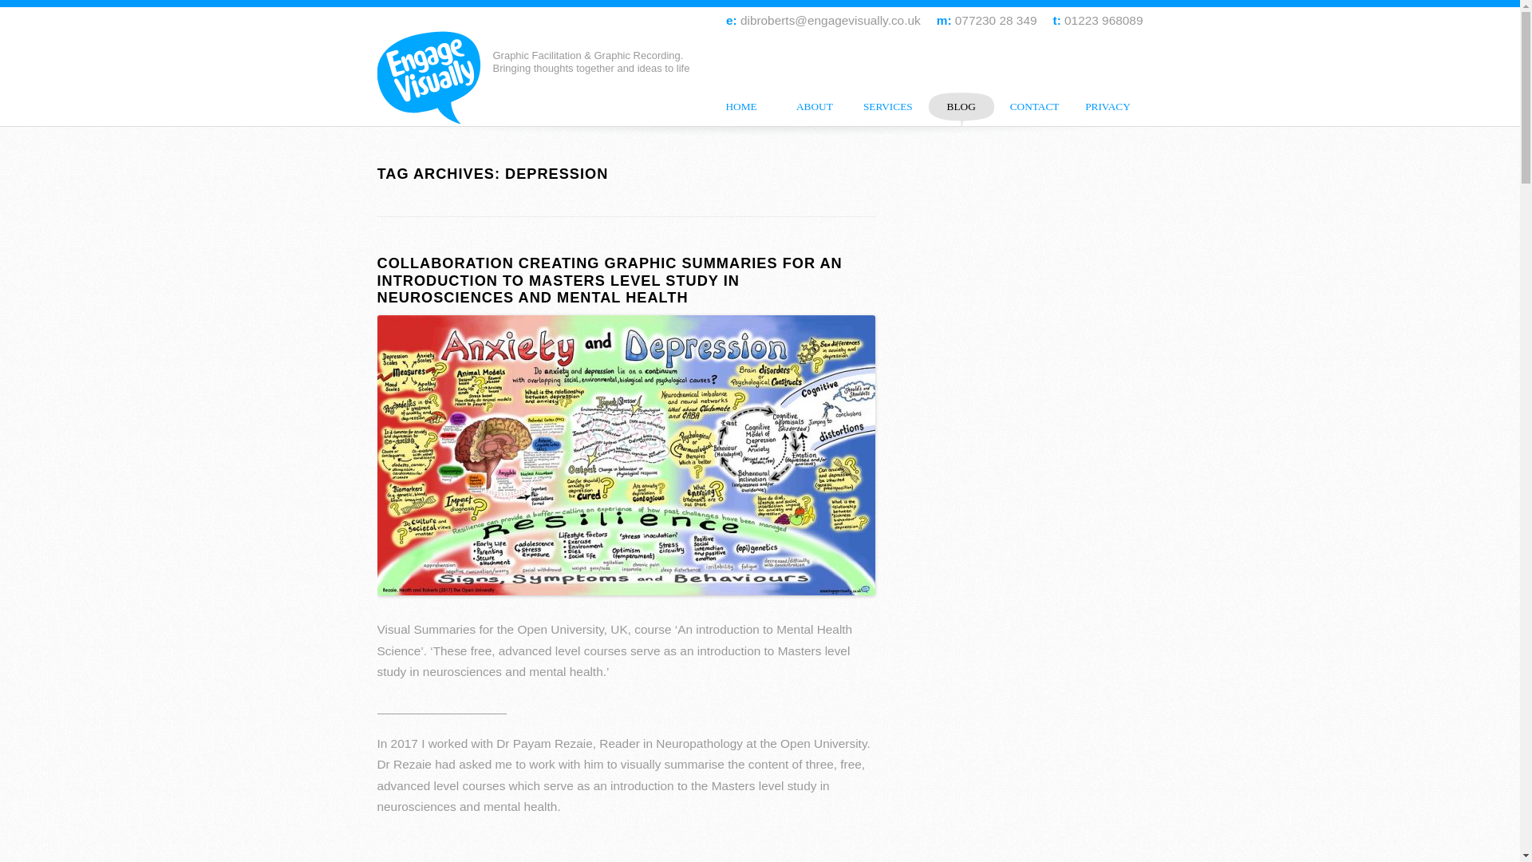  What do you see at coordinates (434, 77) in the screenshot?
I see `Engage Visually` at bounding box center [434, 77].